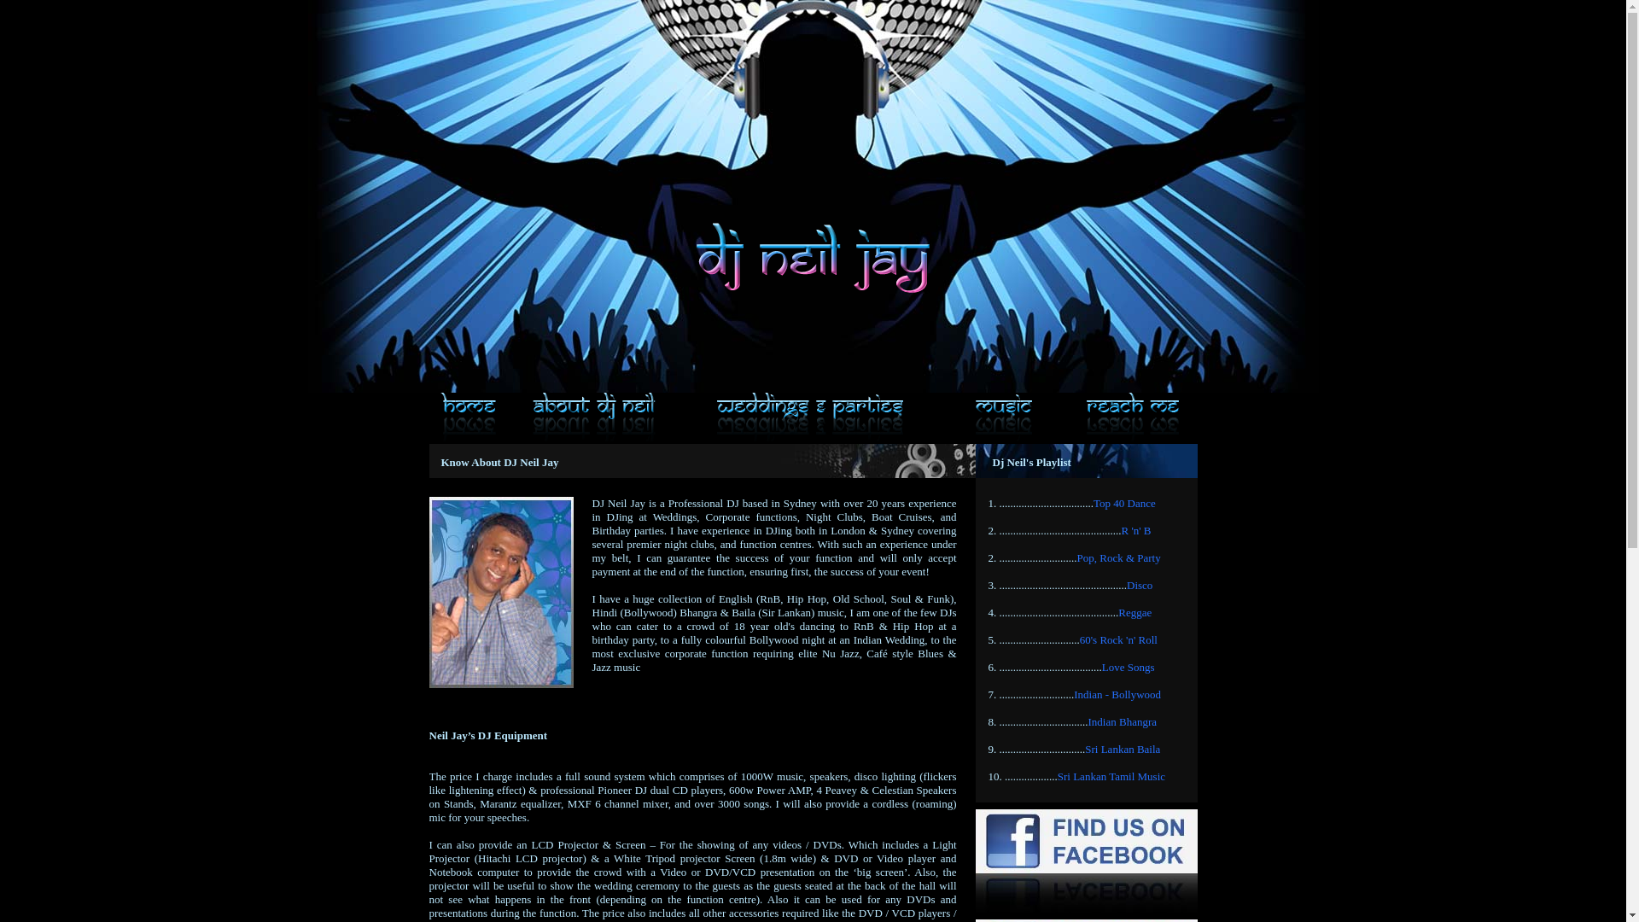 The height and width of the screenshot is (922, 1639). I want to click on R 'n' B, so click(1137, 531).